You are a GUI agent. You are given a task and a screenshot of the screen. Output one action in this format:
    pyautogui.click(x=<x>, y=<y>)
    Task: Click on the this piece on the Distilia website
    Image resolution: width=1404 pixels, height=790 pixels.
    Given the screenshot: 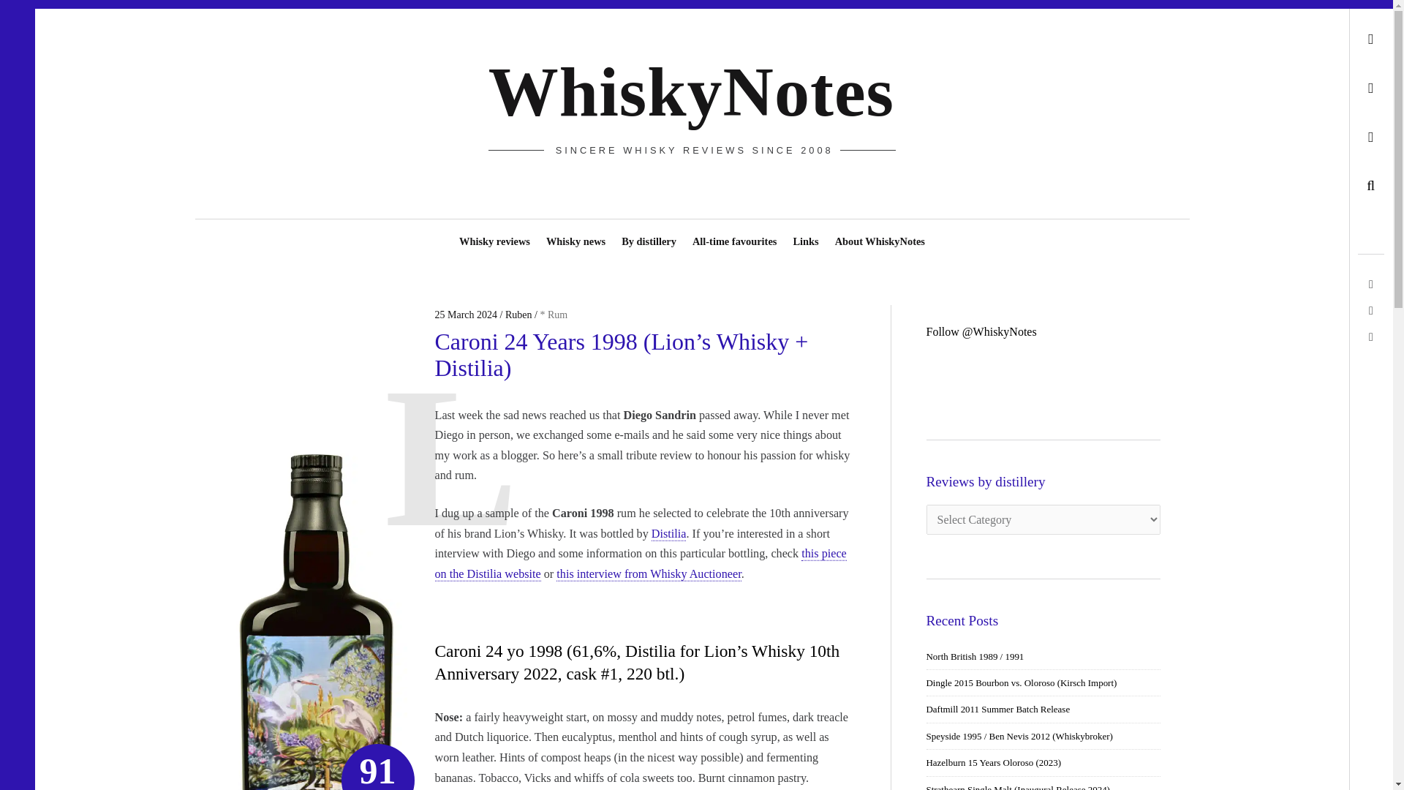 What is the action you would take?
    pyautogui.click(x=640, y=564)
    